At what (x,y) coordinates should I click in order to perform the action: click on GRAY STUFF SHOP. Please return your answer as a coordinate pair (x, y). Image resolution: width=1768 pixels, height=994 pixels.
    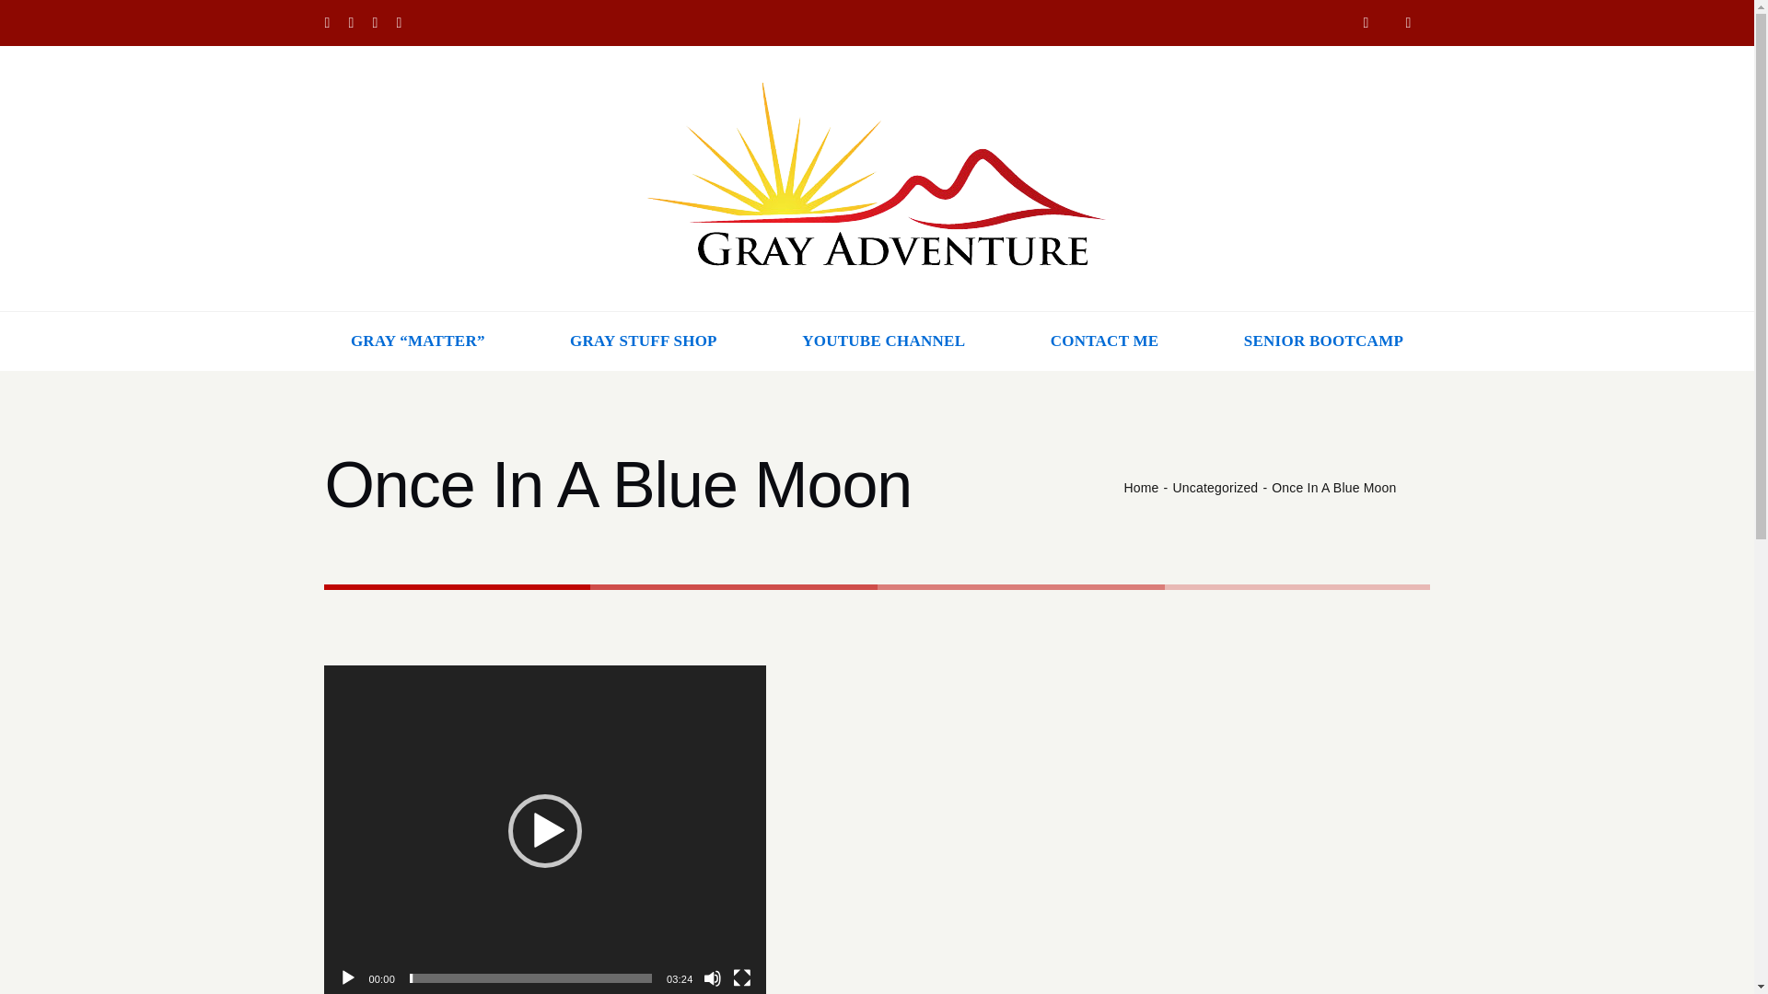
    Looking at the image, I should click on (643, 341).